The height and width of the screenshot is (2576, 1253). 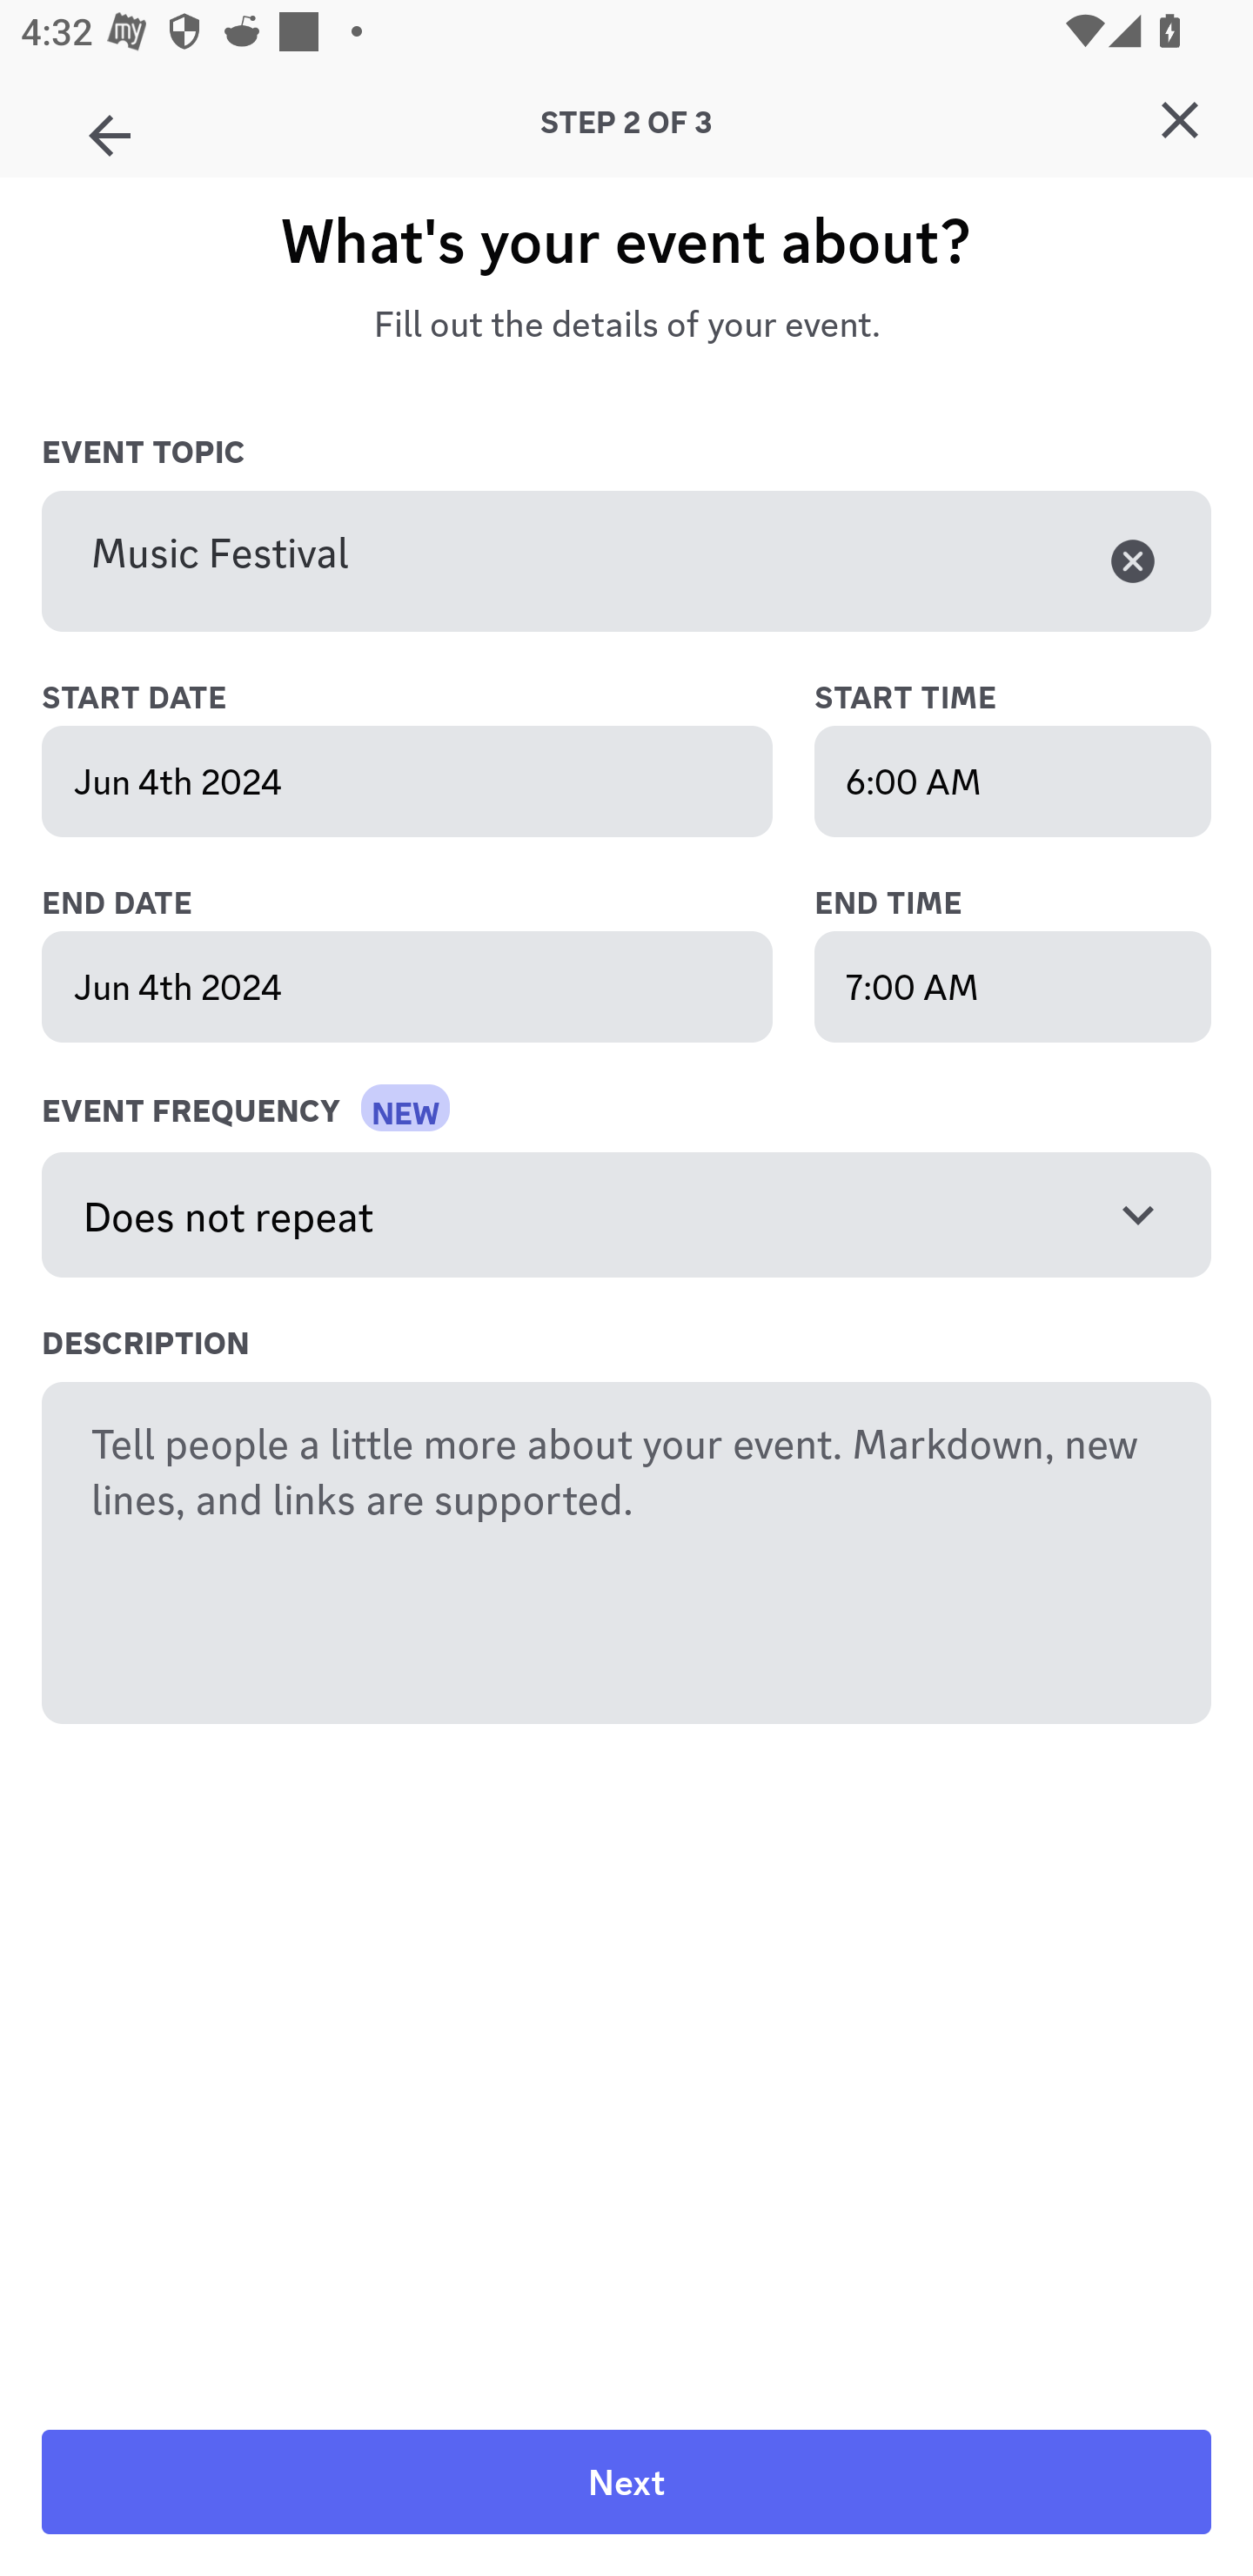 What do you see at coordinates (439, 903) in the screenshot?
I see `END DATE` at bounding box center [439, 903].